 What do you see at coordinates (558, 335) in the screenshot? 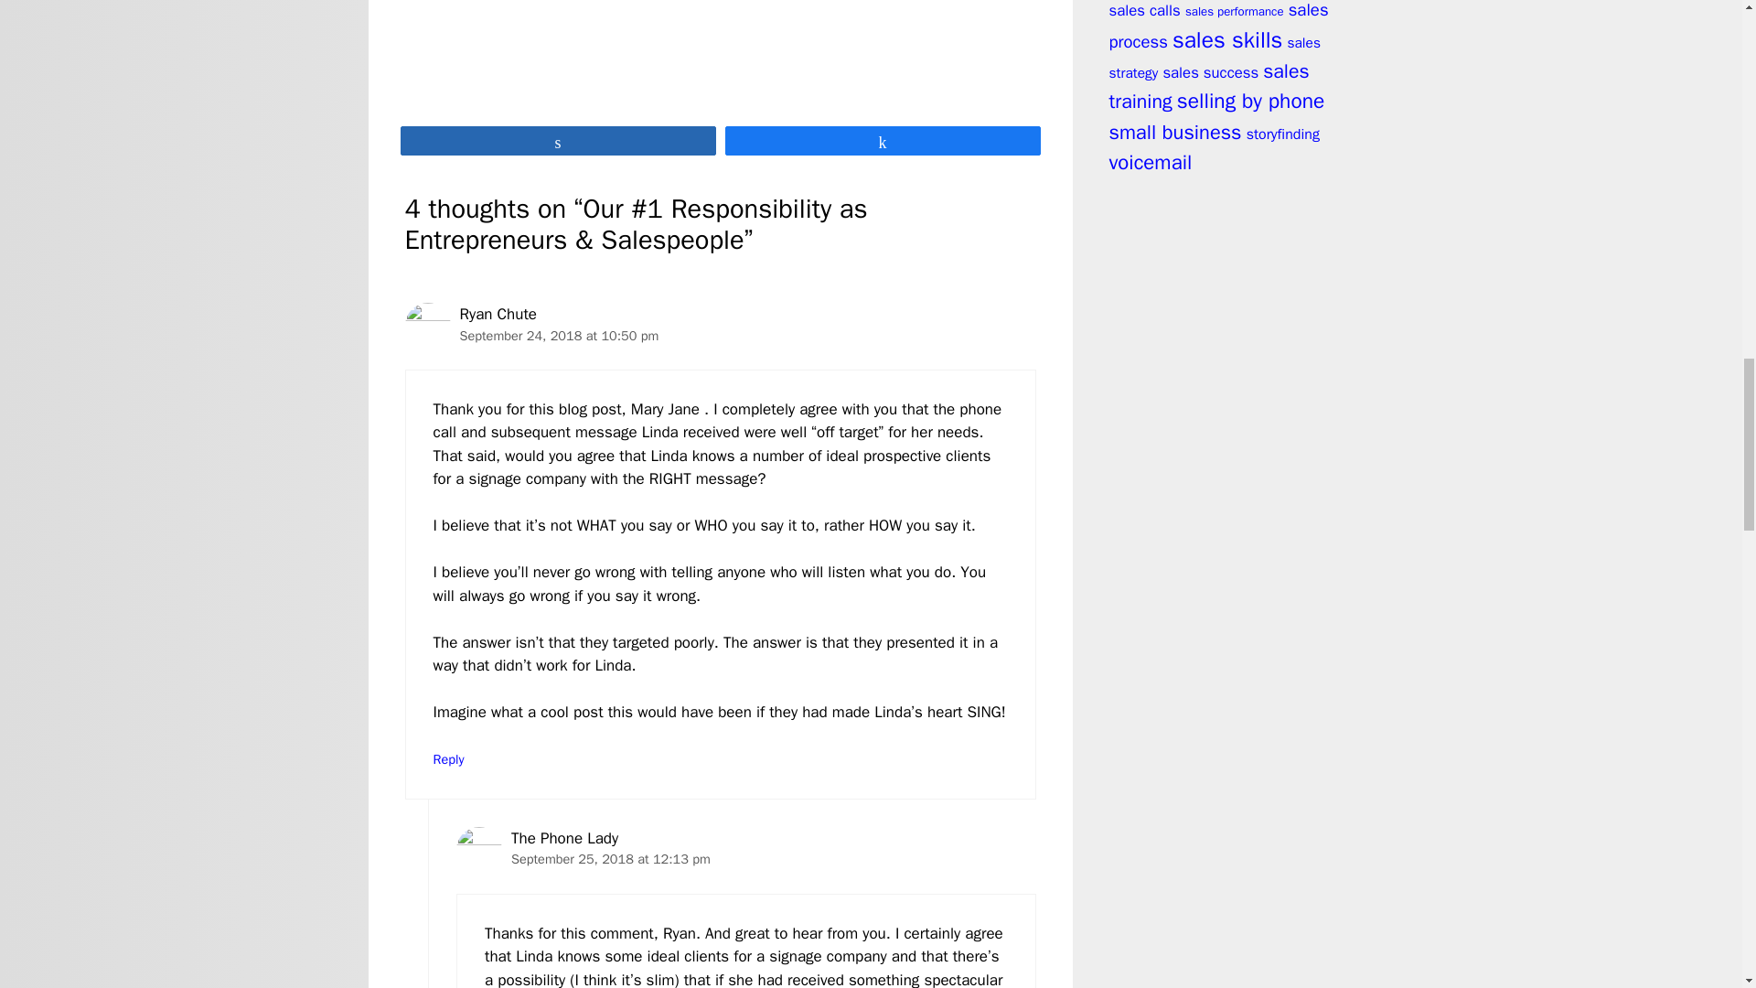
I see `September 24, 2018 at 10:50 pm` at bounding box center [558, 335].